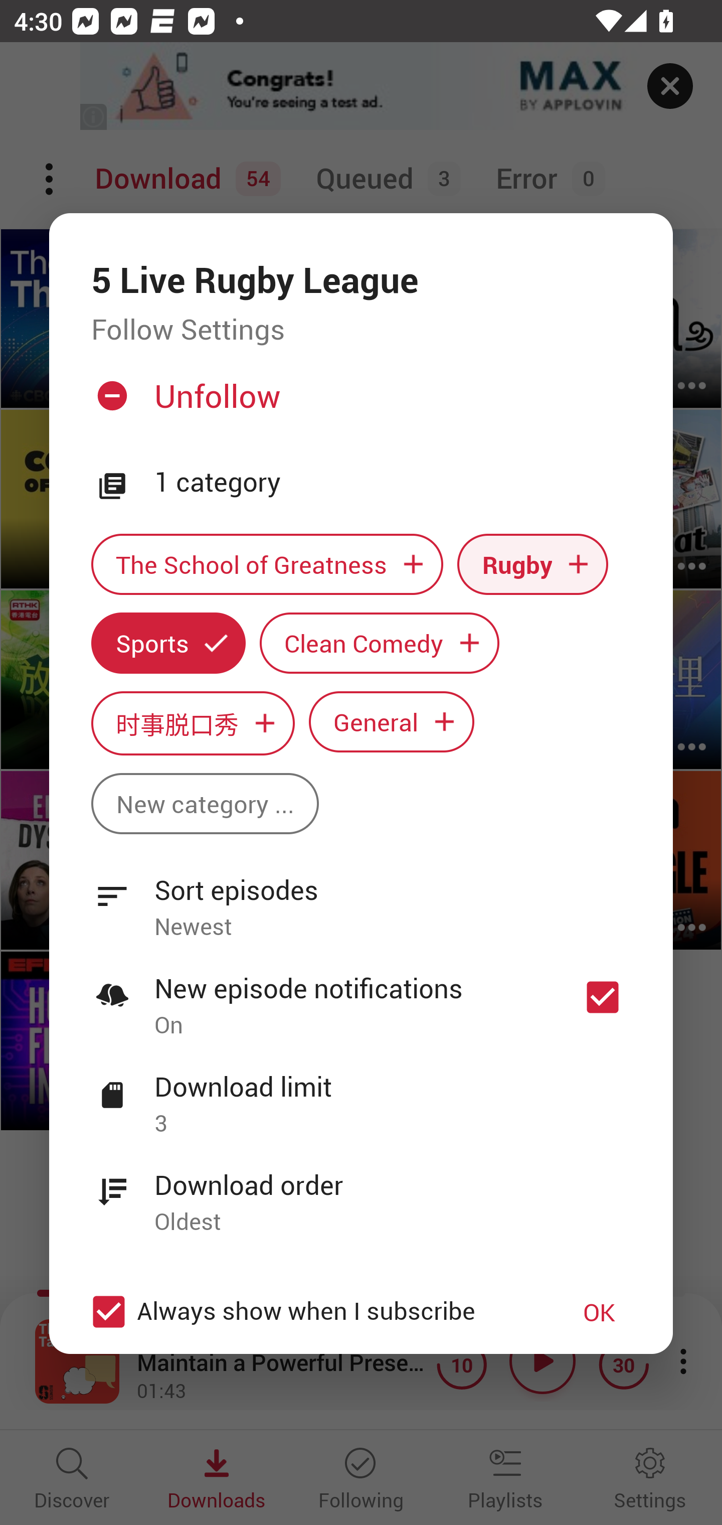 The width and height of the screenshot is (722, 1525). Describe the element at coordinates (359, 404) in the screenshot. I see `Unfollow` at that location.